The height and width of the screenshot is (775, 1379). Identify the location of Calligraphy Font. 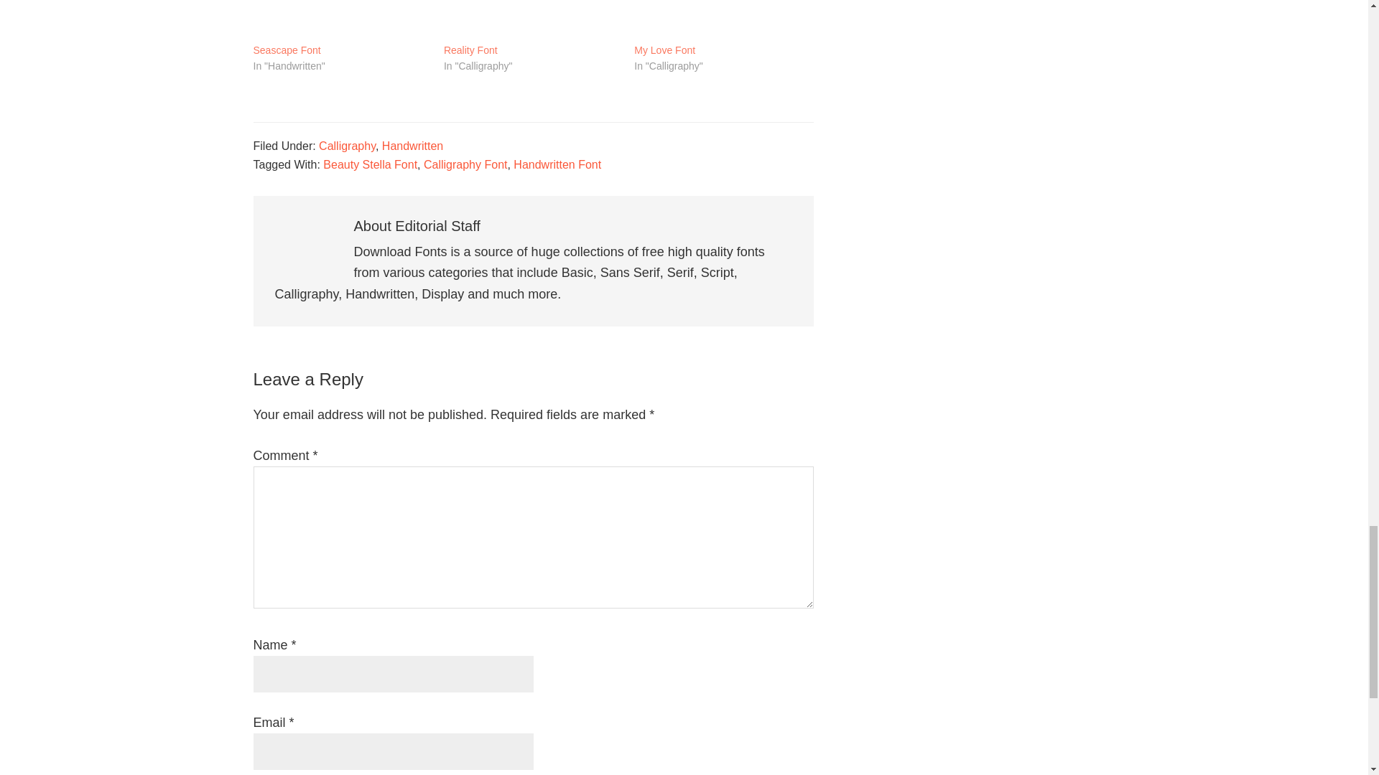
(465, 164).